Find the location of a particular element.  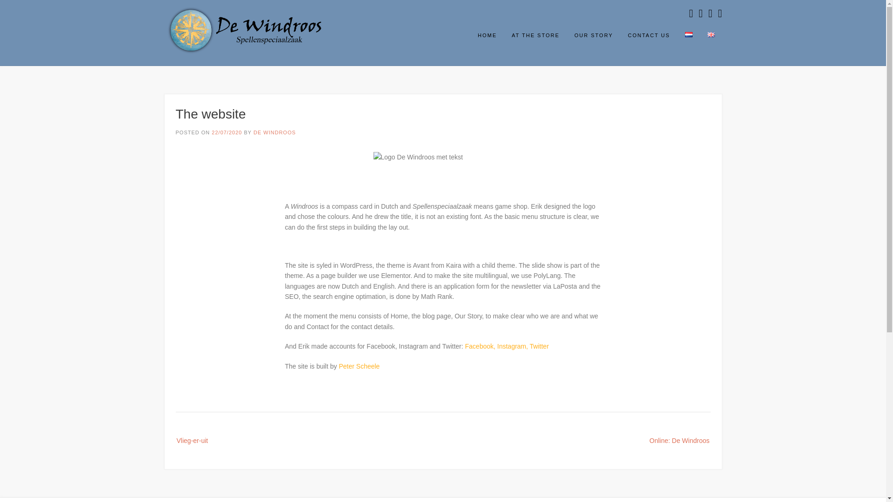

Online: De Windroos is located at coordinates (670, 439).